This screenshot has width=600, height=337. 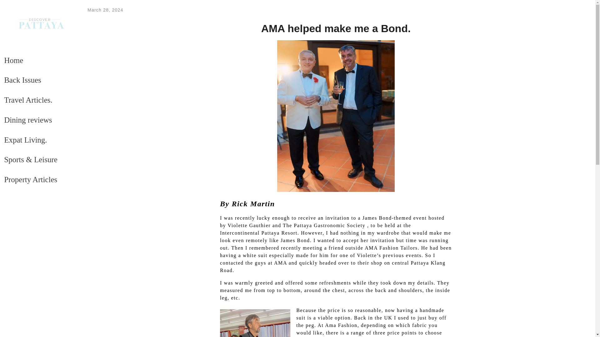 I want to click on Dining reviews, so click(x=38, y=24).